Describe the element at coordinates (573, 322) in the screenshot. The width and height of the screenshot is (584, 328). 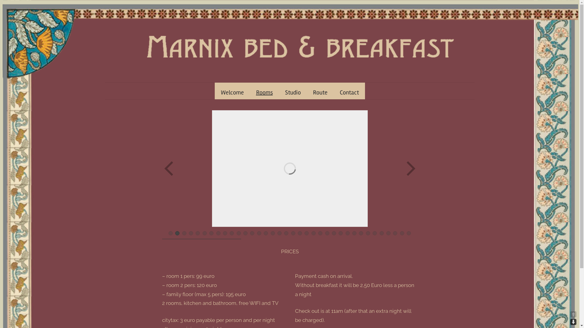
I see `DOWN` at that location.